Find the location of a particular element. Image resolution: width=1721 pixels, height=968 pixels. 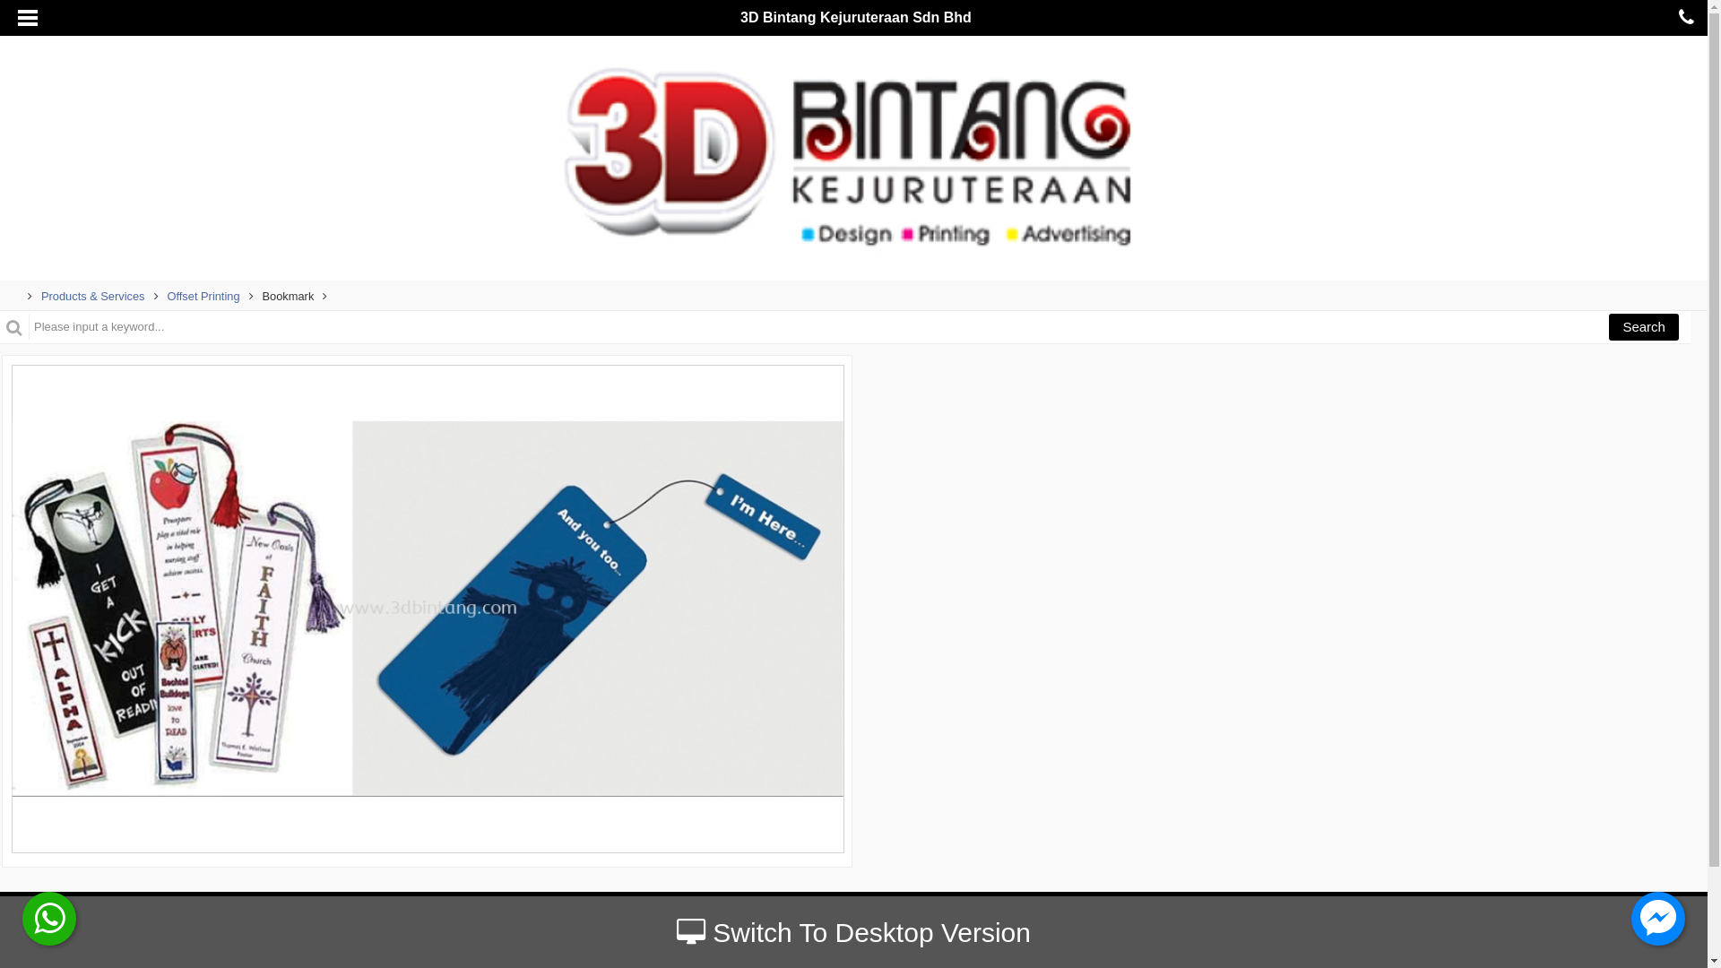

  Home is located at coordinates (868, 932).